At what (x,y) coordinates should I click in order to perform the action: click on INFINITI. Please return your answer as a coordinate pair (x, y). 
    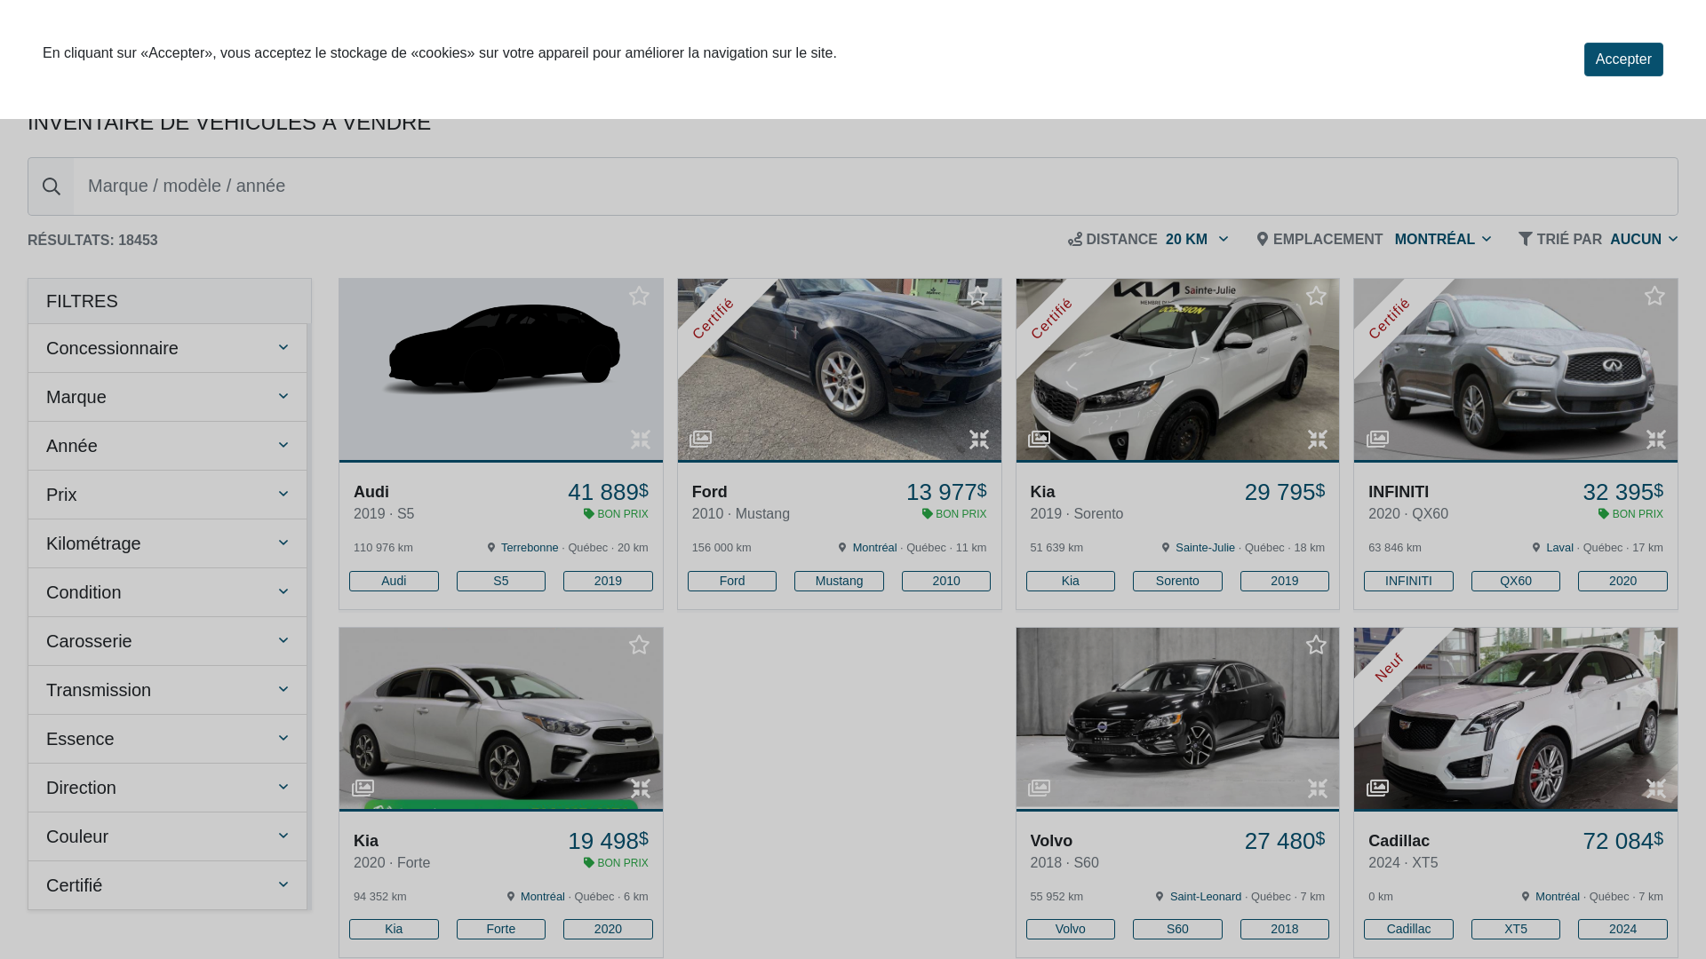
    Looking at the image, I should click on (1409, 581).